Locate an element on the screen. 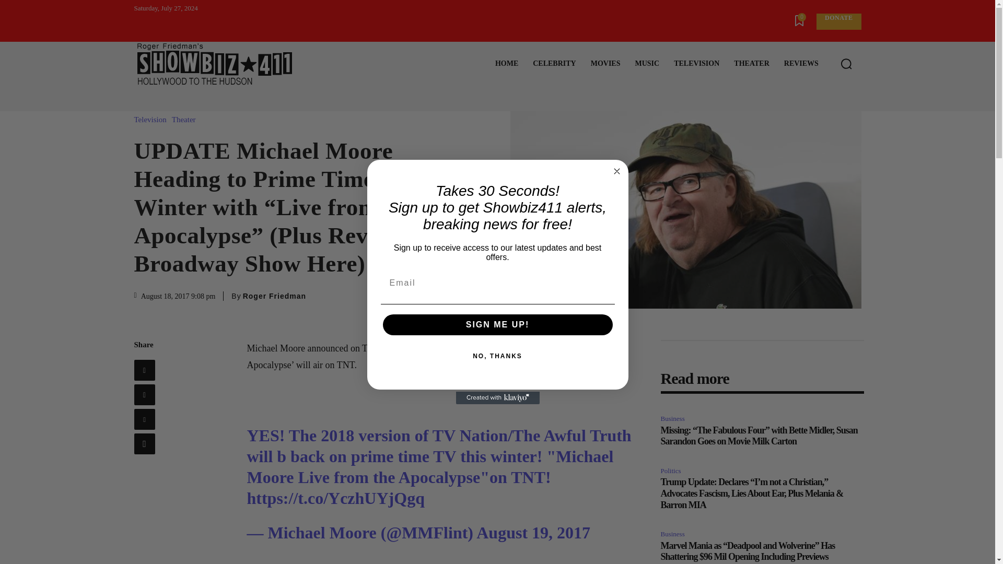 The image size is (1003, 564). MUSIC is located at coordinates (647, 64).